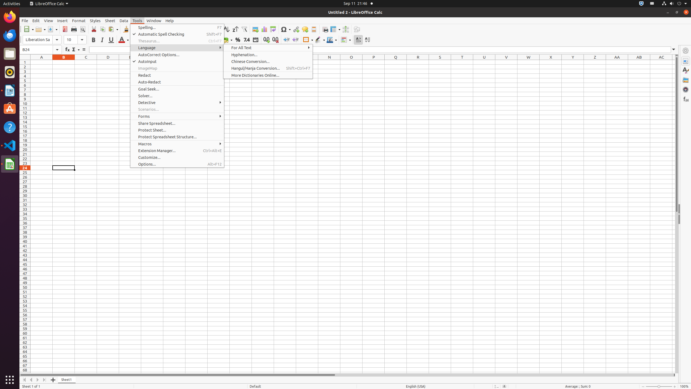  I want to click on Split Window, so click(345, 29).